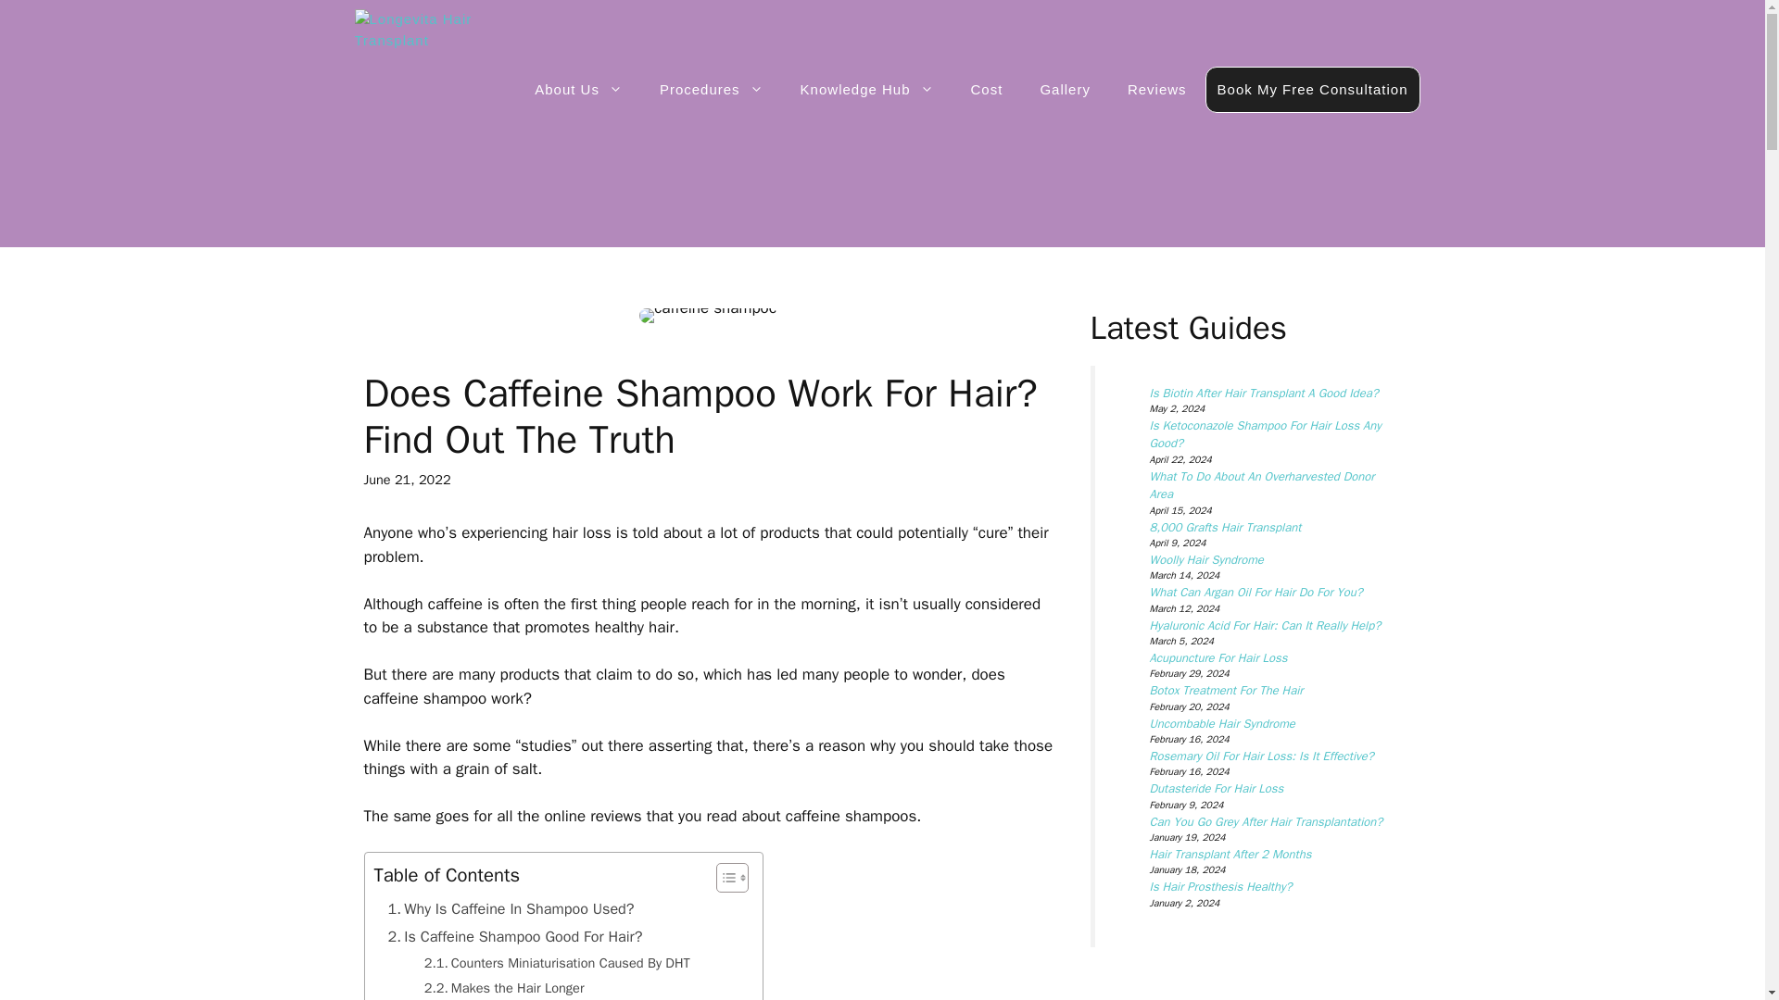 This screenshot has width=1779, height=1000. I want to click on Knowledge Hub, so click(867, 89).